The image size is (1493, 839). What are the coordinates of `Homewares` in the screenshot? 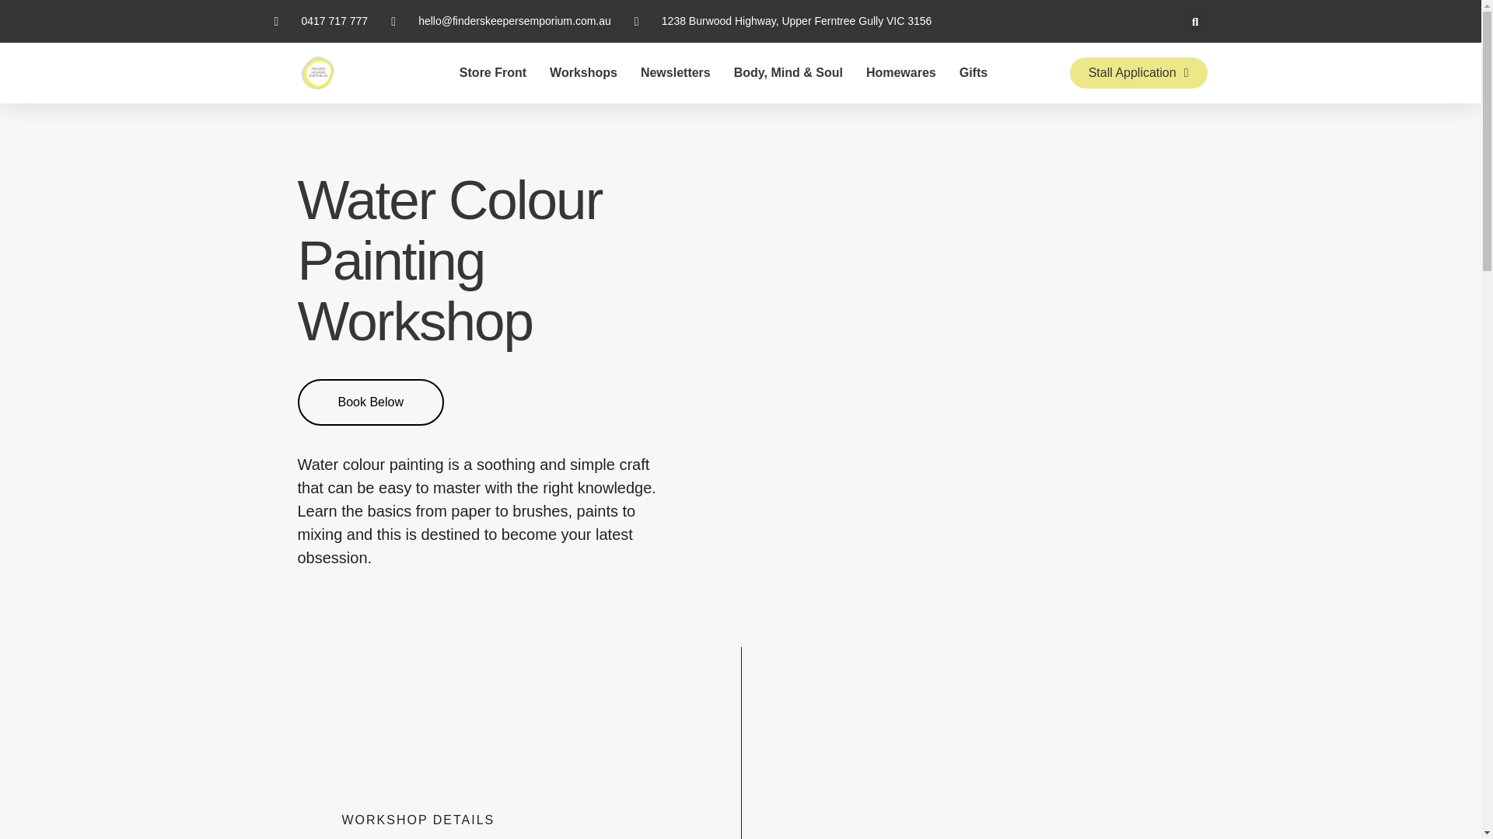 It's located at (900, 73).